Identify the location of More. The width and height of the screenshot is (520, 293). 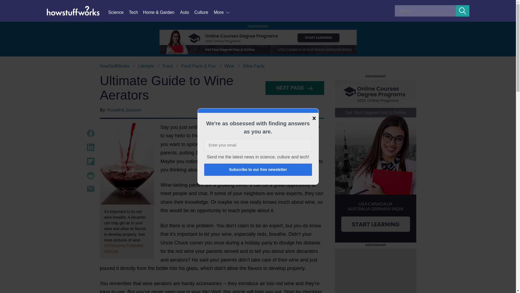
(222, 12).